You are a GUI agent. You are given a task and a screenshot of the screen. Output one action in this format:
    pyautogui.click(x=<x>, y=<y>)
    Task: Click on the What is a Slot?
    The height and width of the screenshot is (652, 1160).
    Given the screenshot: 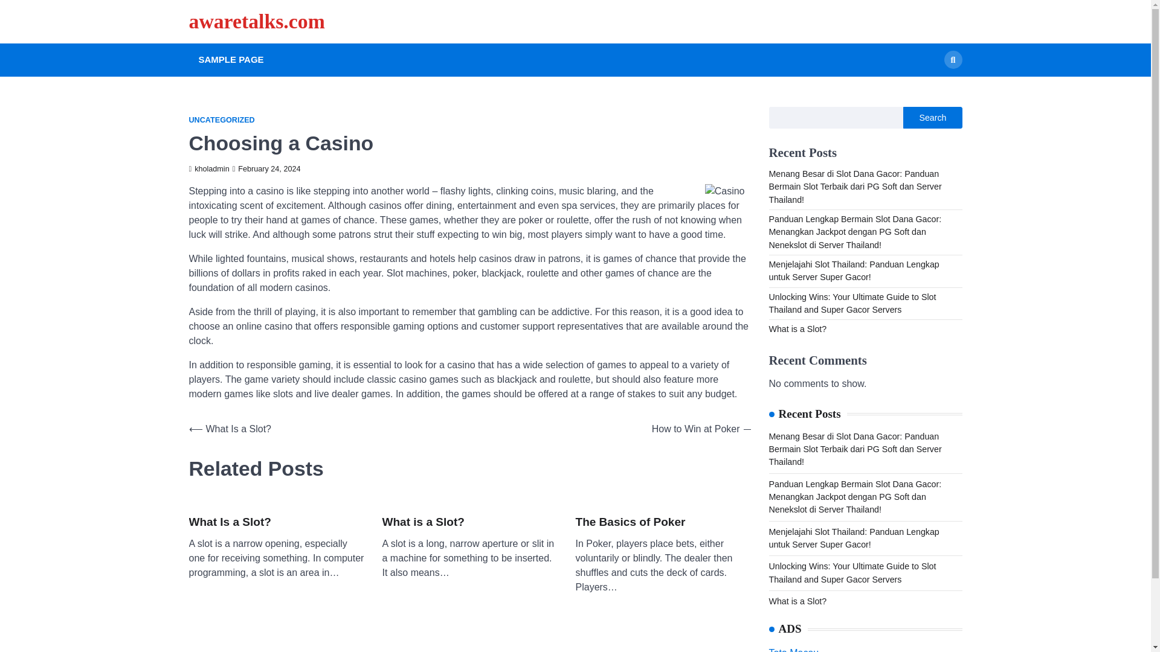 What is the action you would take?
    pyautogui.click(x=797, y=328)
    